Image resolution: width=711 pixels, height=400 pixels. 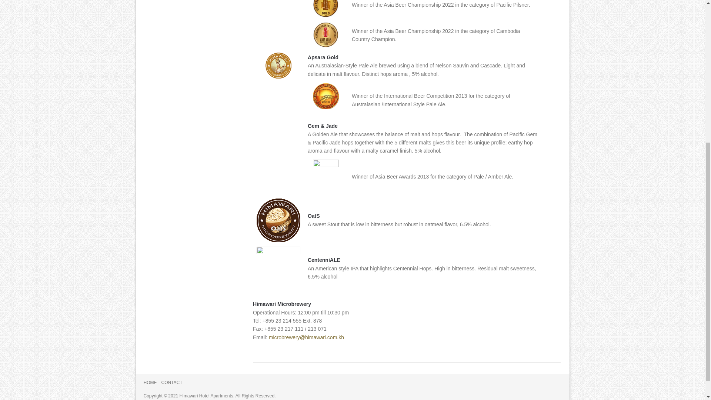 What do you see at coordinates (172, 383) in the screenshot?
I see `CONTACT` at bounding box center [172, 383].